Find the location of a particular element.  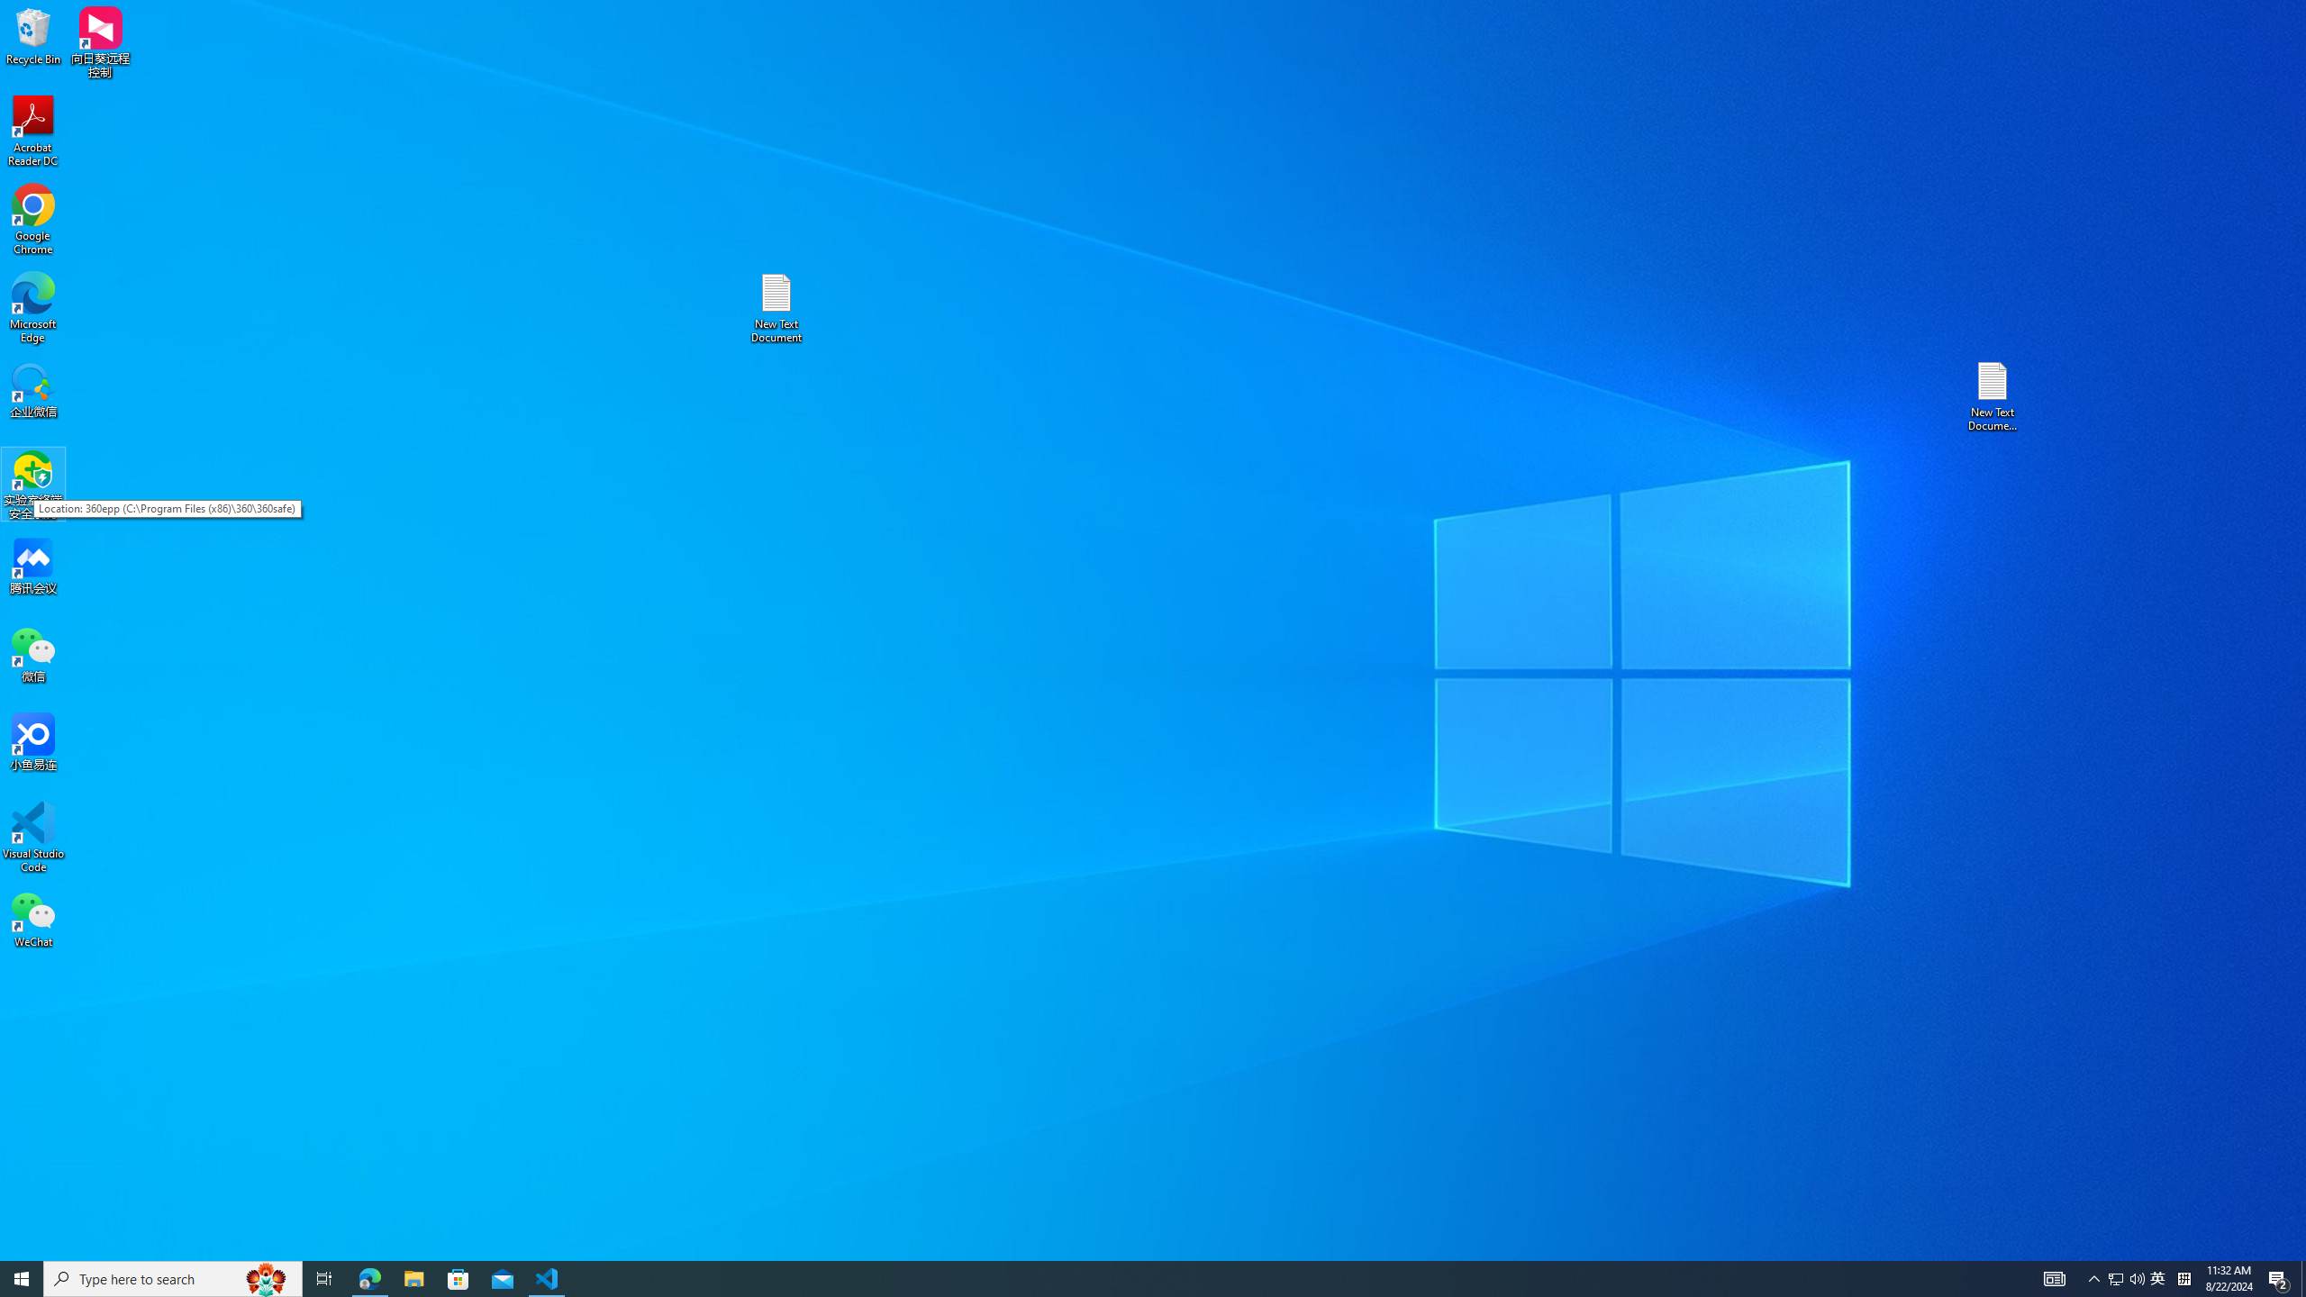

Recycle Bin is located at coordinates (33, 35).